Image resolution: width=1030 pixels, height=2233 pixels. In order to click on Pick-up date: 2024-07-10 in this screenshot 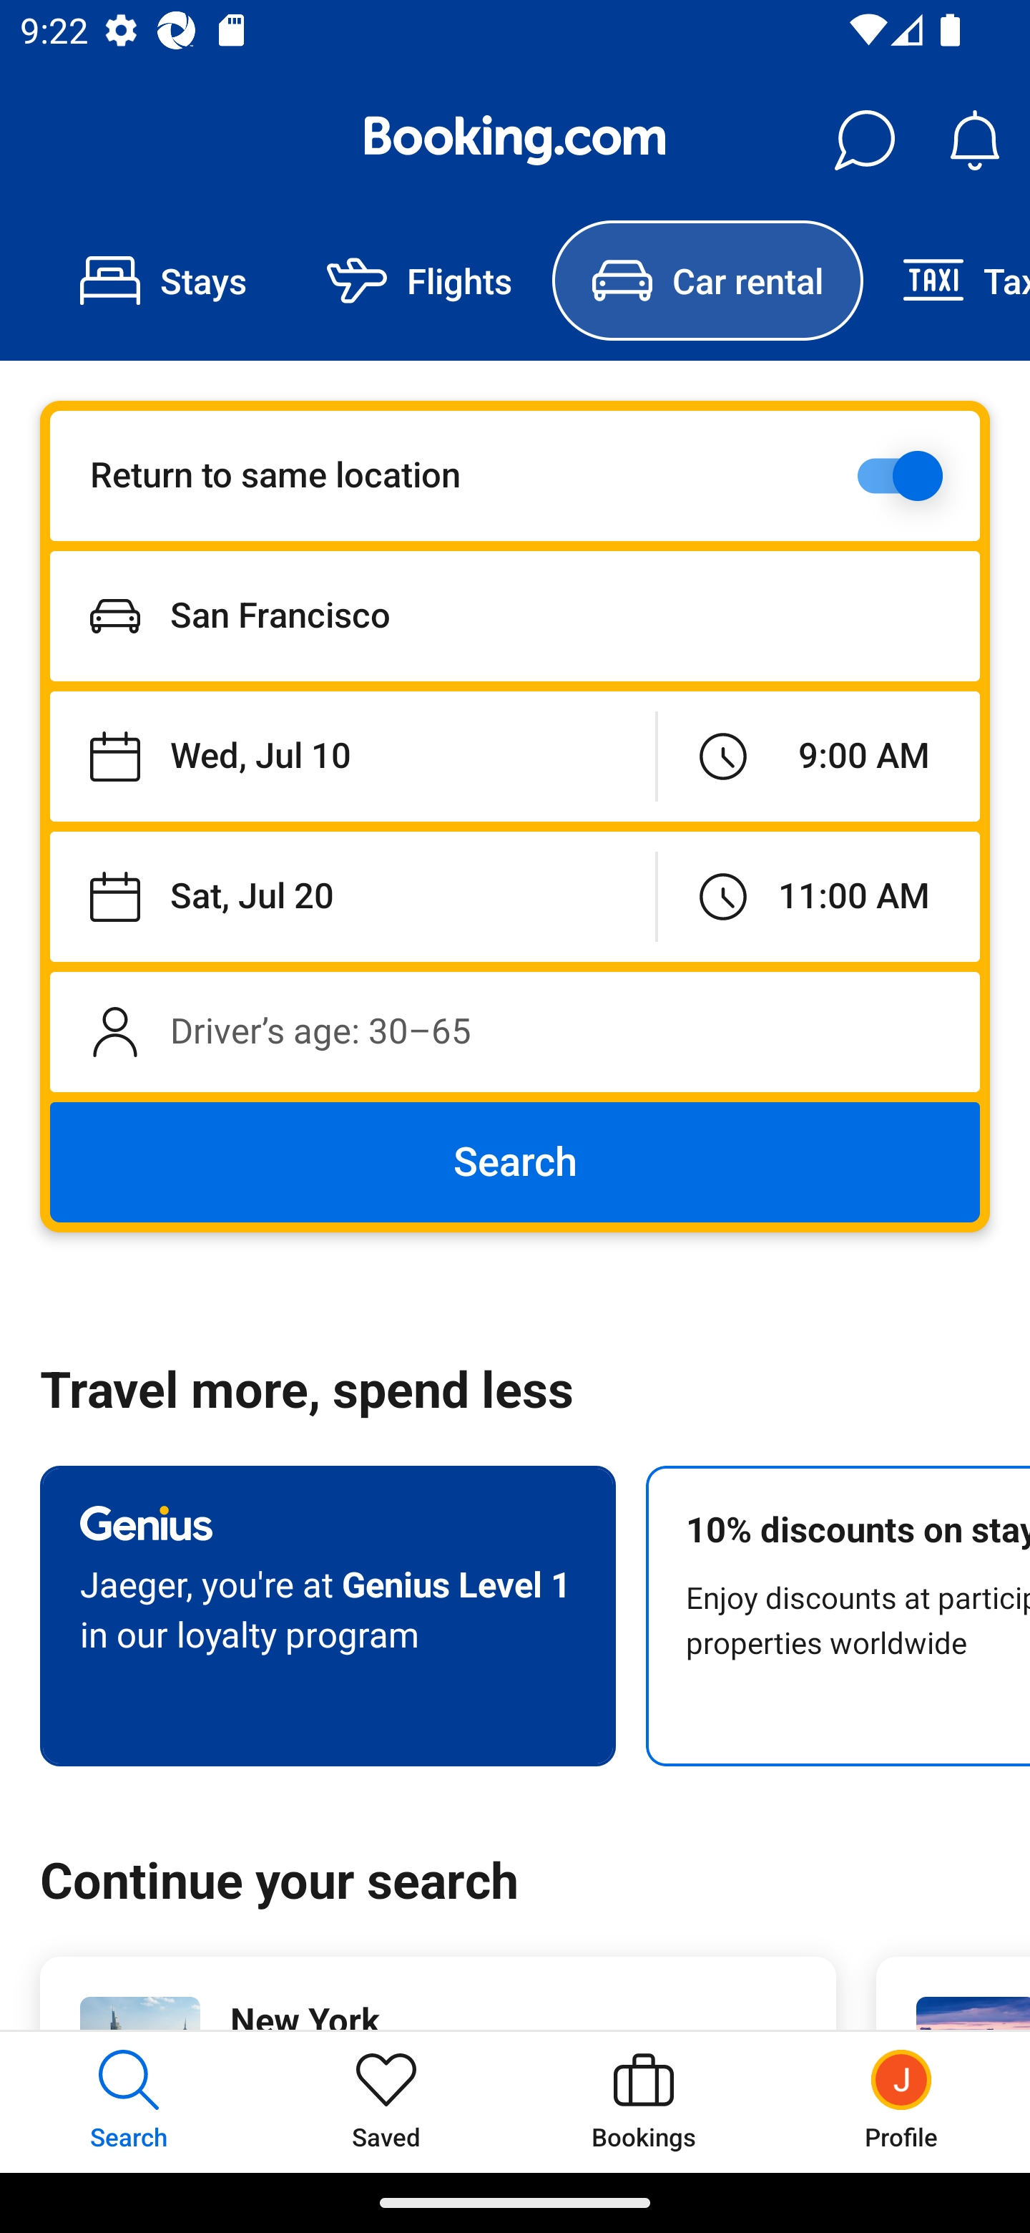, I will do `click(352, 757)`.